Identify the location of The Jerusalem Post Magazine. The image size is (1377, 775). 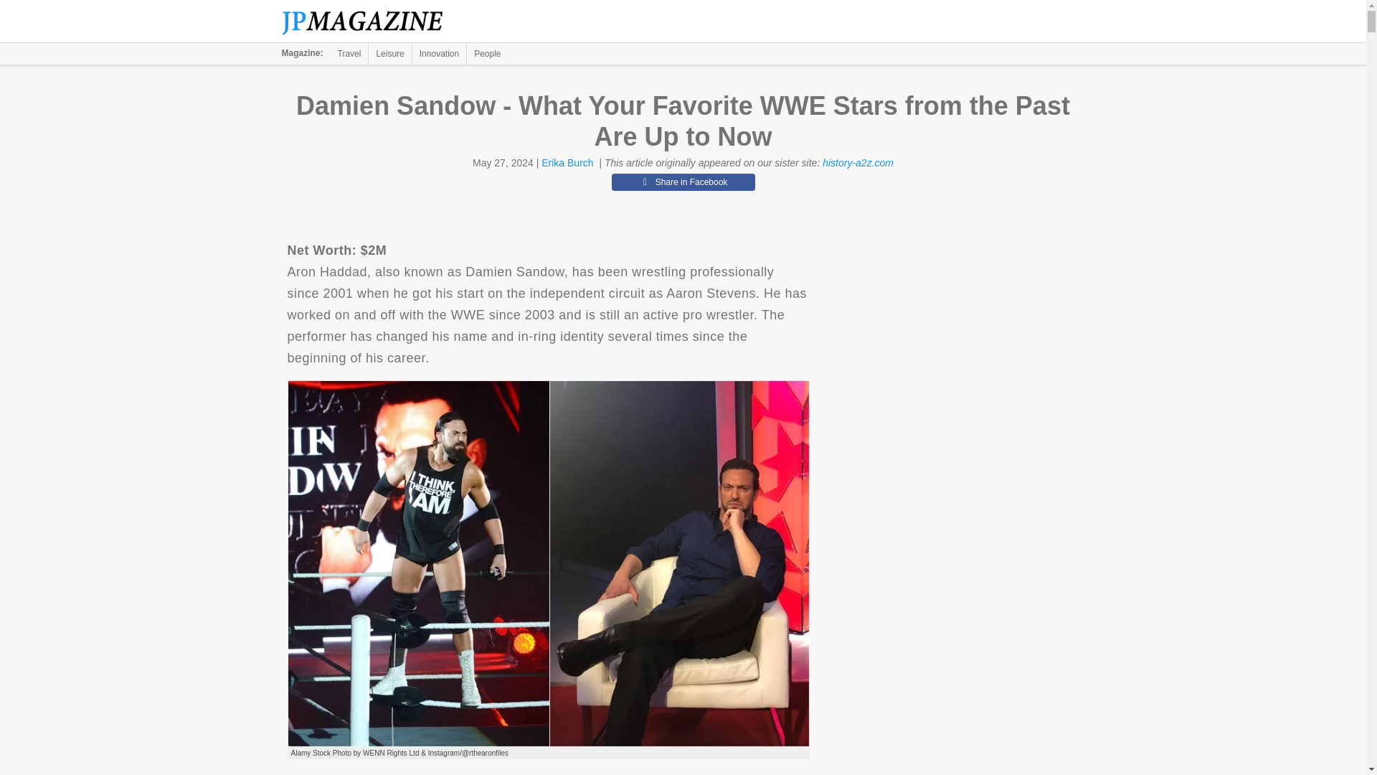
(370, 22).